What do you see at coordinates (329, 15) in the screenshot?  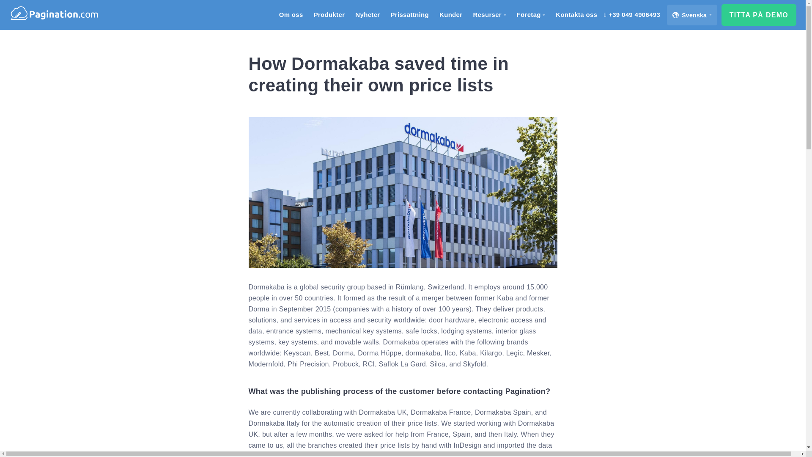 I see `Produkter` at bounding box center [329, 15].